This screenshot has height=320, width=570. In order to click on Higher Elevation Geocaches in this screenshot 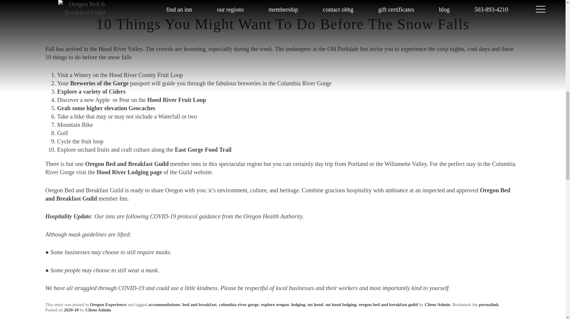, I will do `click(106, 108)`.